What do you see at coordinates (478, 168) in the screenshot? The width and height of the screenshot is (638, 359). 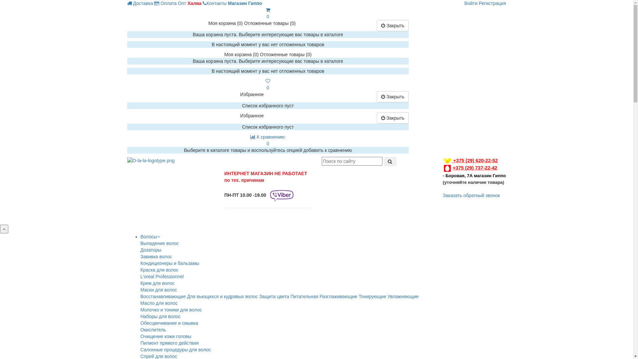 I see `737` at bounding box center [478, 168].